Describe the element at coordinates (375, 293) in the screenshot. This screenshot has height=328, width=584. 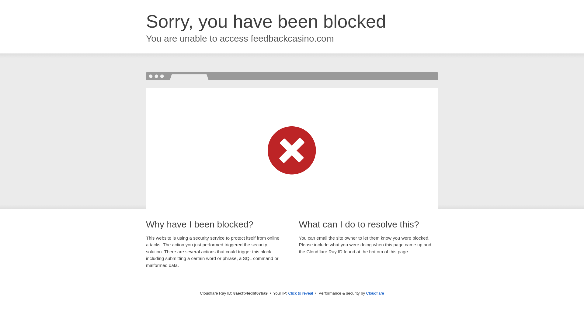
I see `Cloudflare` at that location.